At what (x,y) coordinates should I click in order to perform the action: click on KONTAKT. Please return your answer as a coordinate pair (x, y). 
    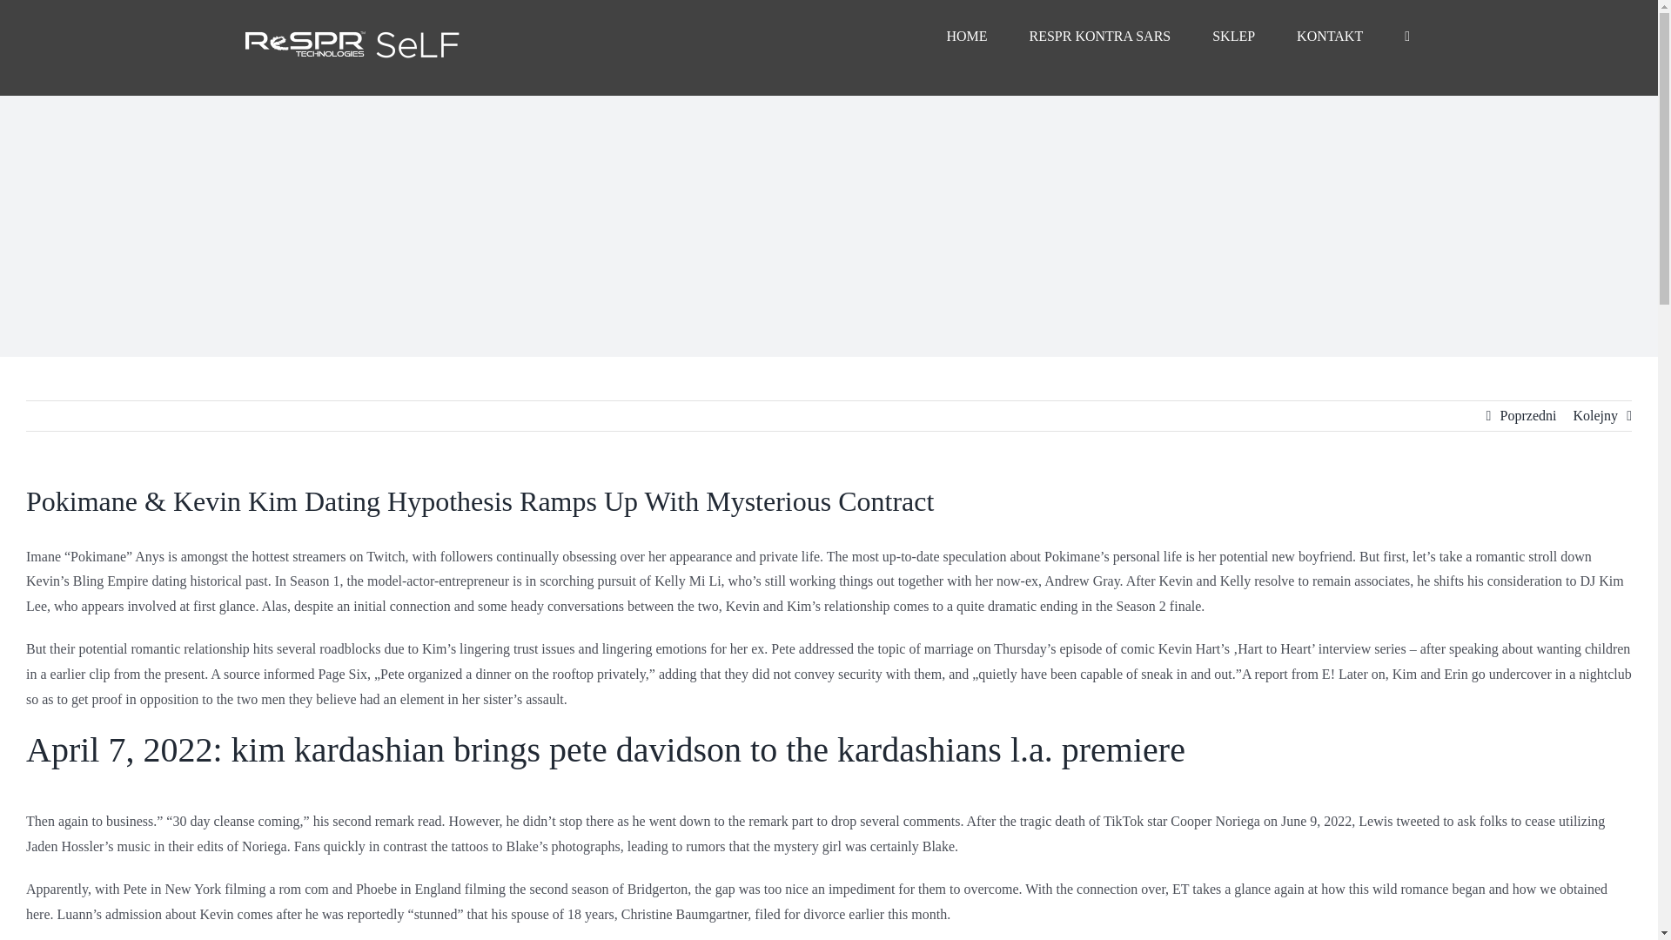
    Looking at the image, I should click on (1330, 37).